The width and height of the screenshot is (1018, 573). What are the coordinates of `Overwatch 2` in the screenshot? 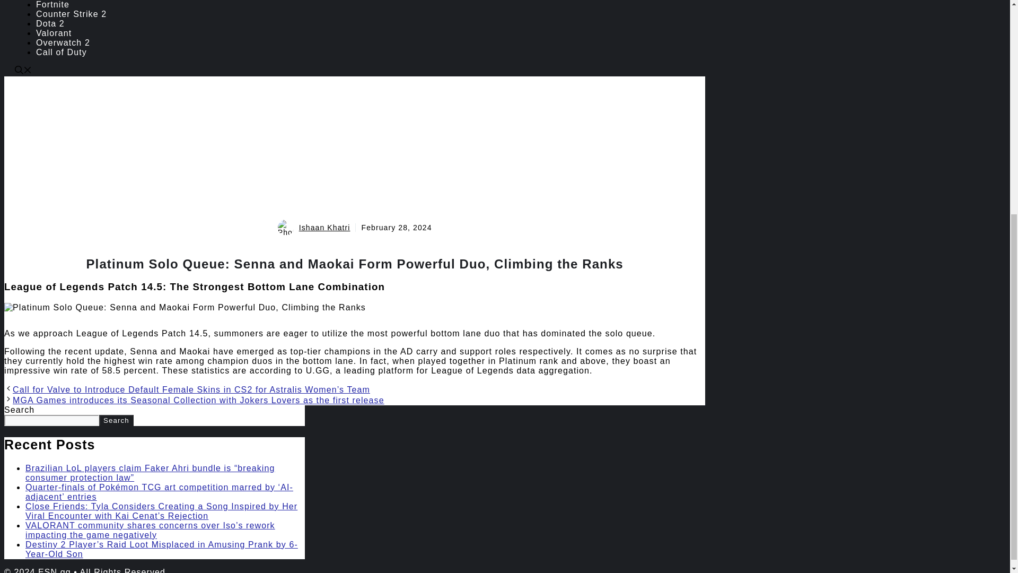 It's located at (63, 42).